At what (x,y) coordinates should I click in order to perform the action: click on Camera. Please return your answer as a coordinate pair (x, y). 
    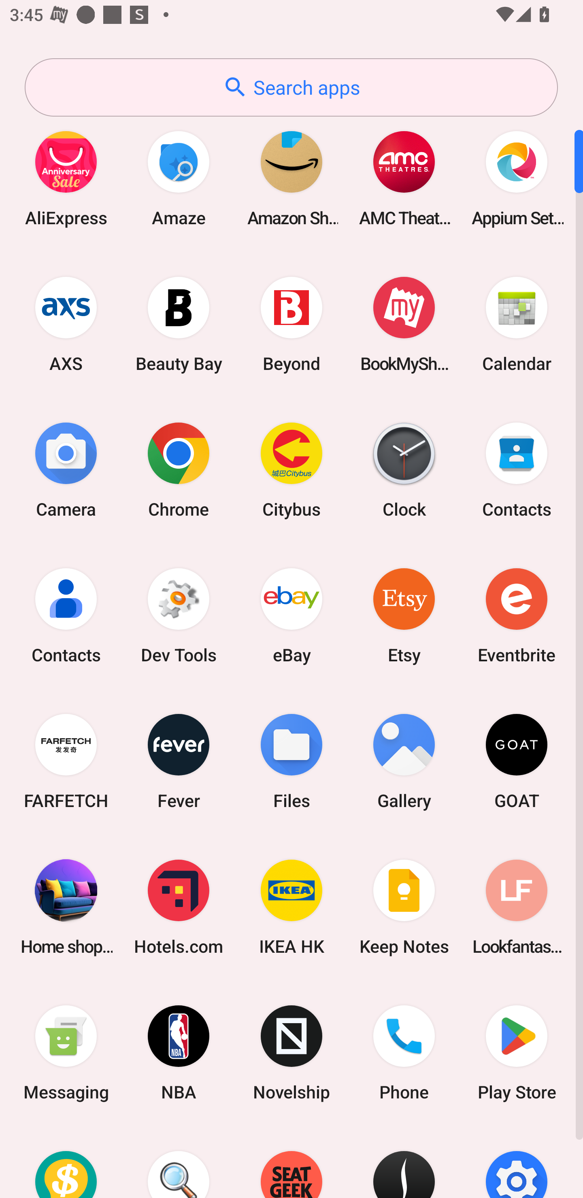
    Looking at the image, I should click on (66, 469).